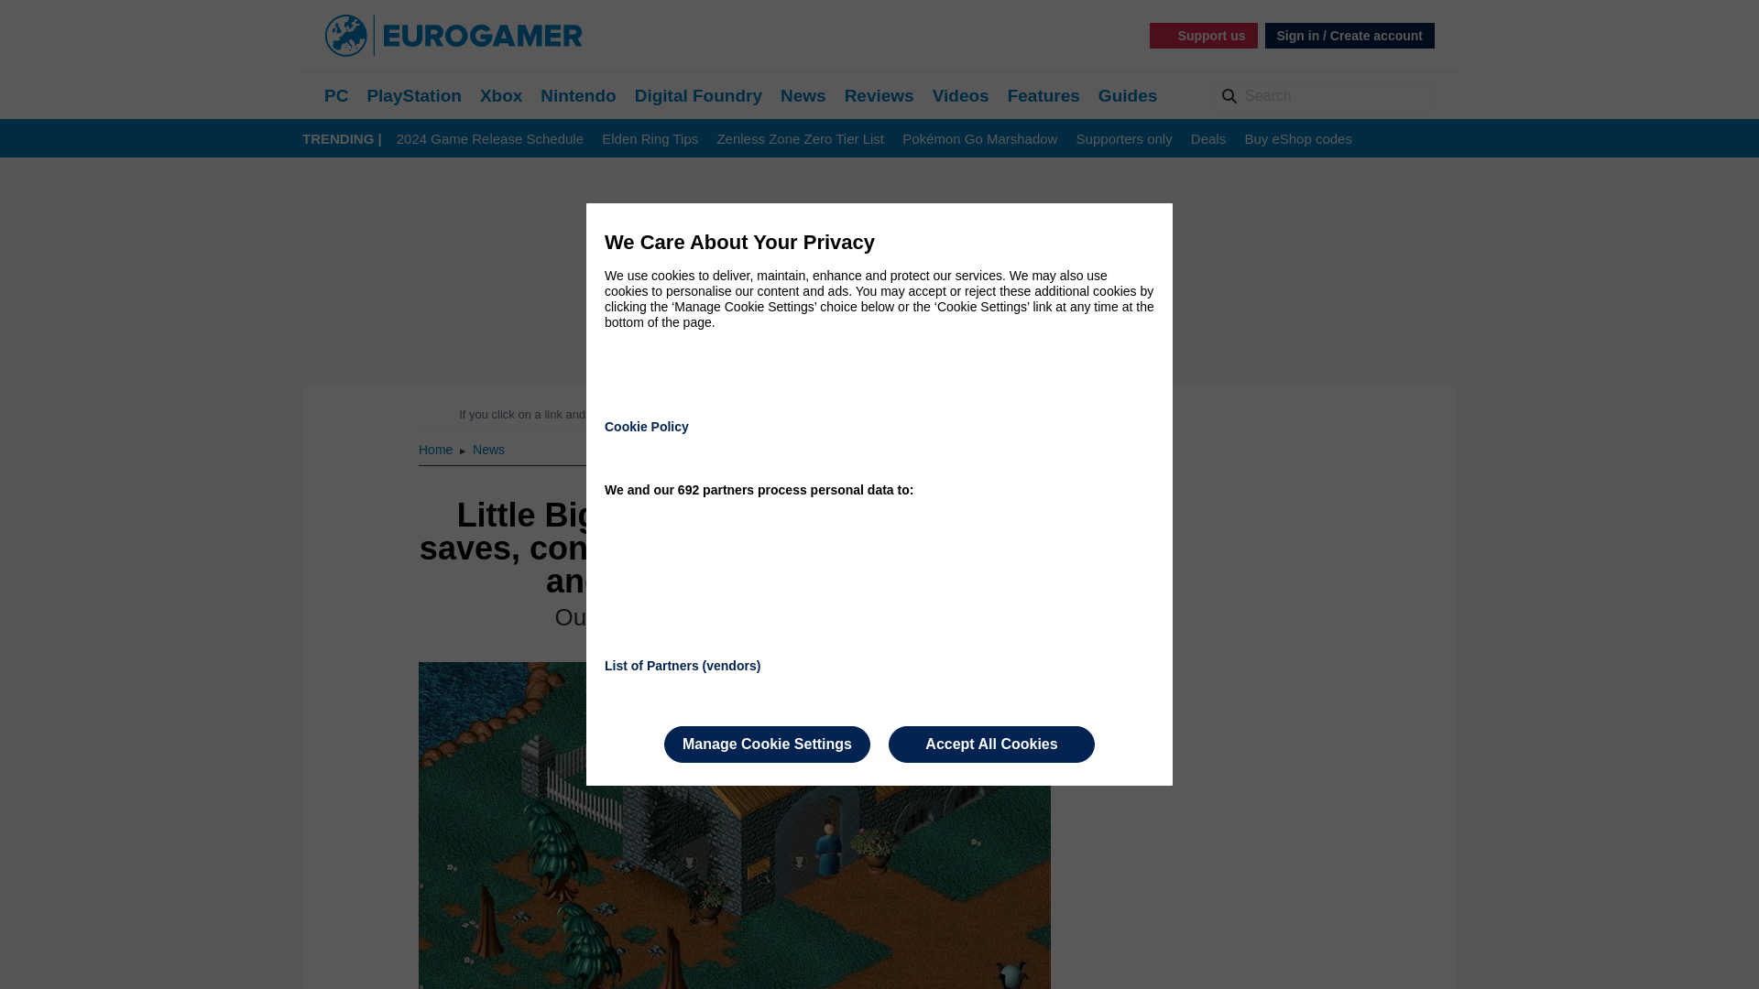 Image resolution: width=1759 pixels, height=989 pixels. I want to click on Deals, so click(1207, 139).